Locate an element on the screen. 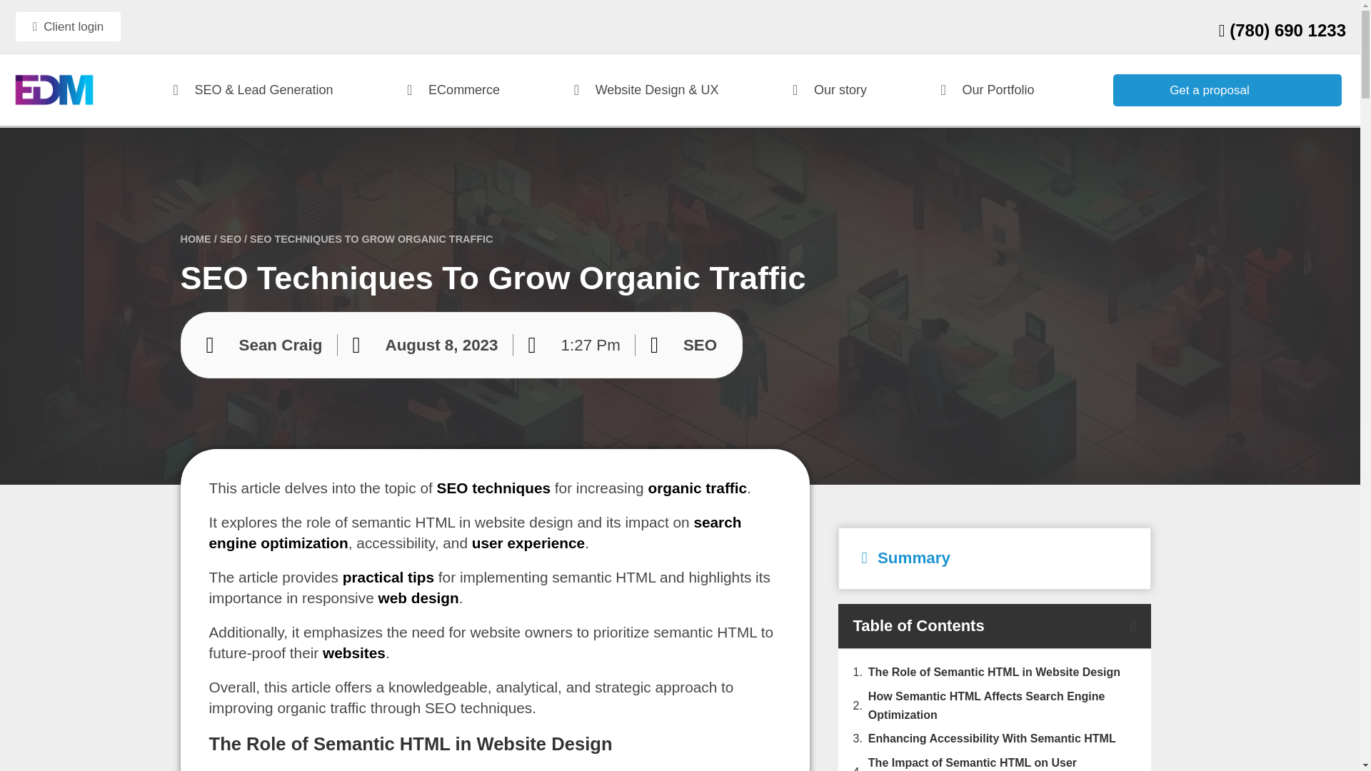  Client login is located at coordinates (67, 27).